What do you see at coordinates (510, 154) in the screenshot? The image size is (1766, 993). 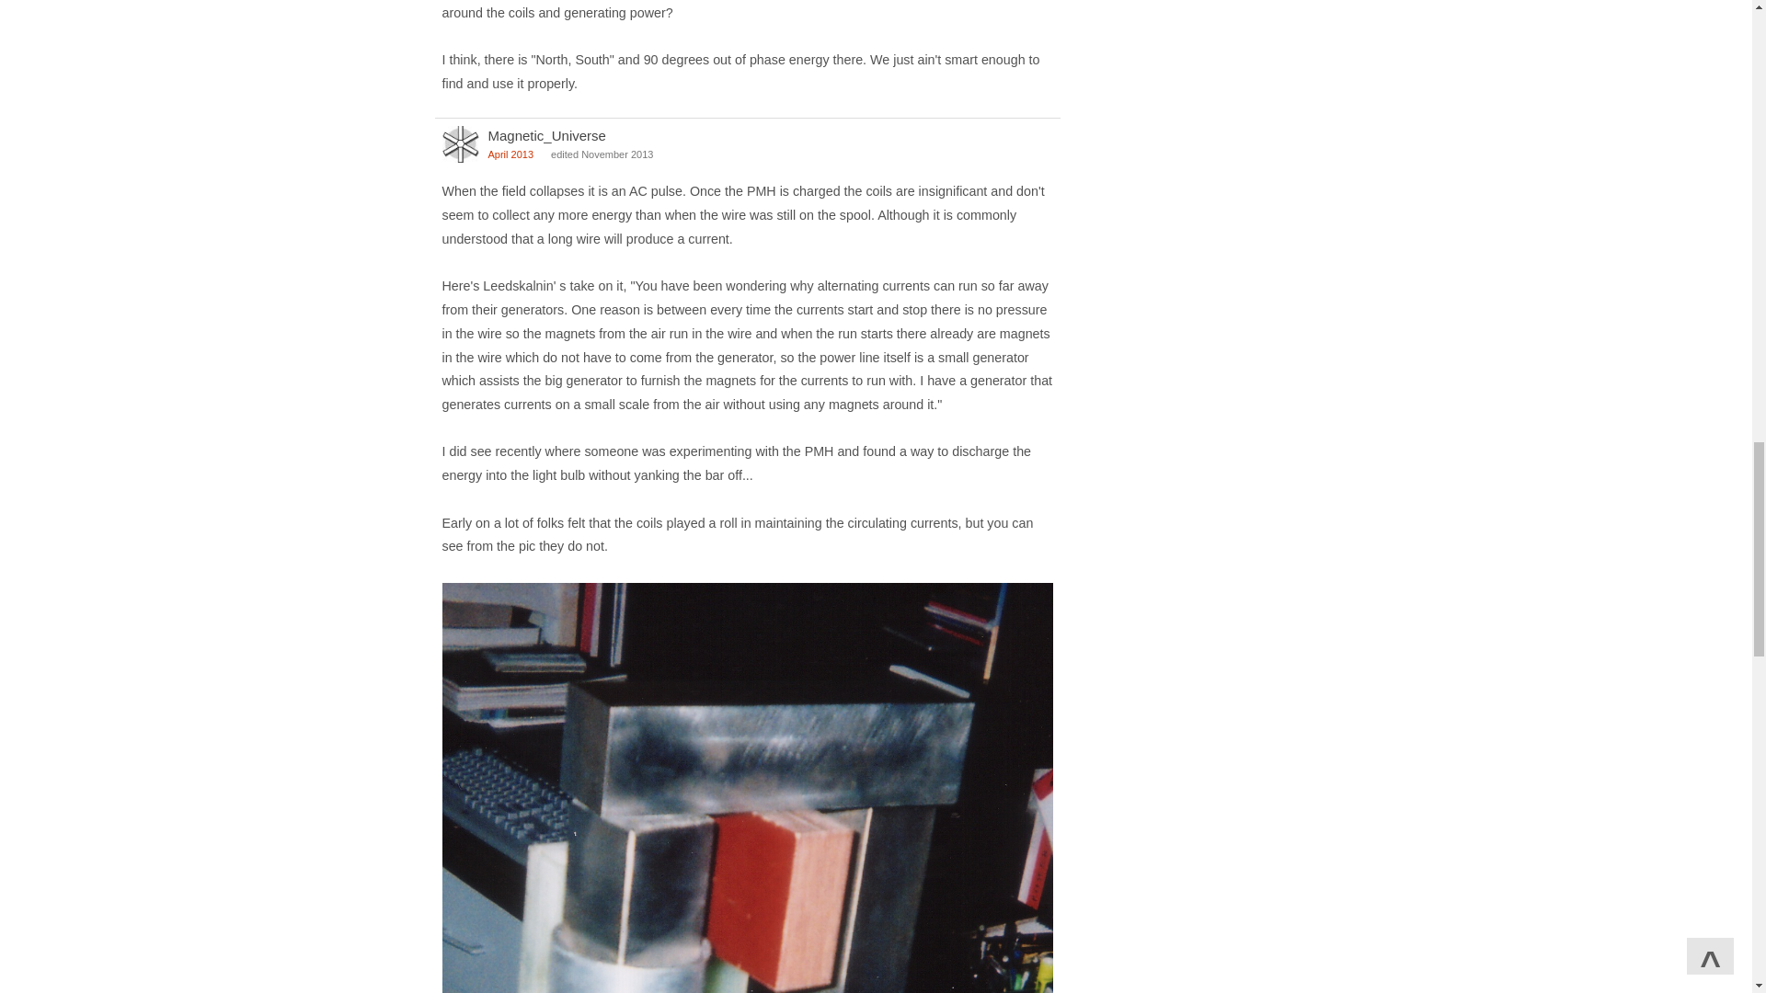 I see `April 2013` at bounding box center [510, 154].